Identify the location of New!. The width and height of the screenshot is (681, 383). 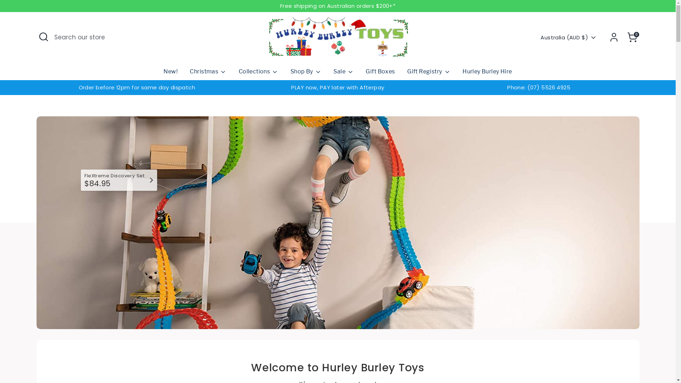
(171, 74).